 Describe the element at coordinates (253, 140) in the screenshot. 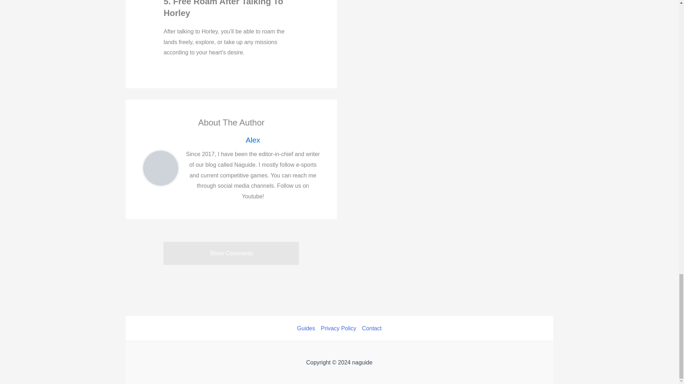

I see `Alex` at that location.